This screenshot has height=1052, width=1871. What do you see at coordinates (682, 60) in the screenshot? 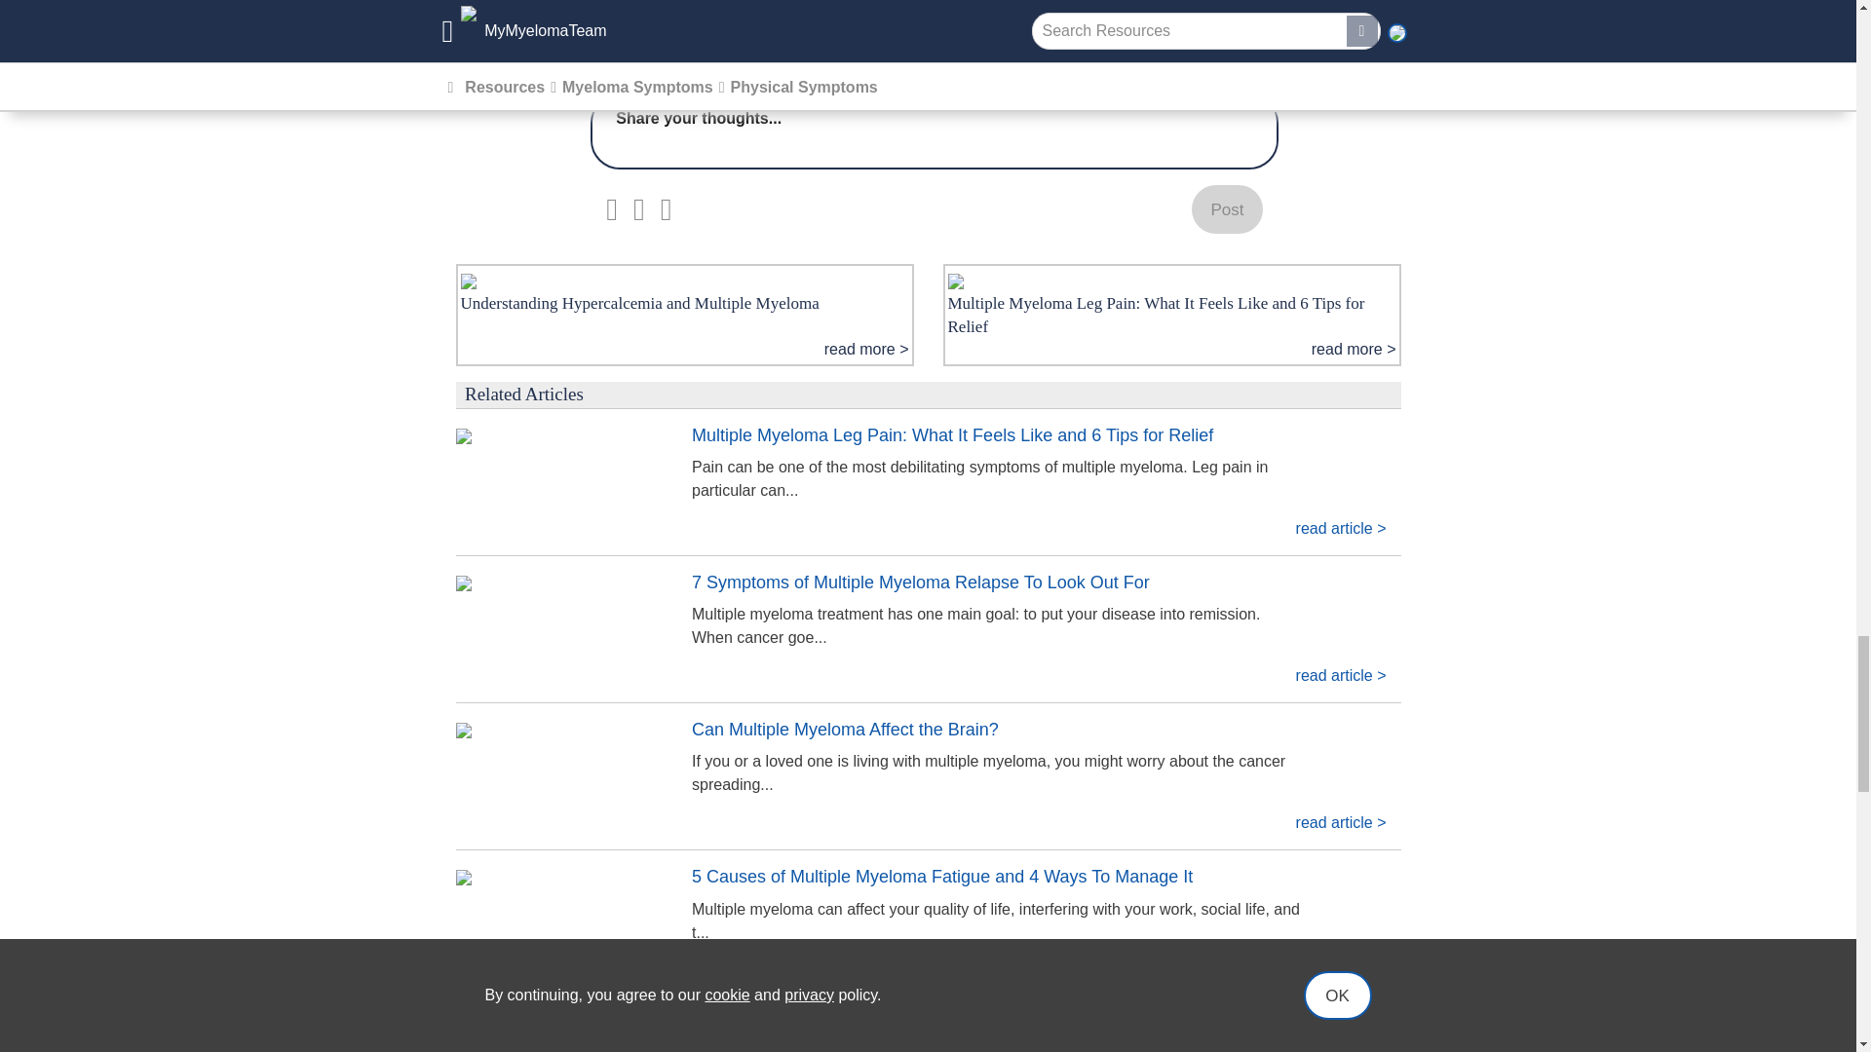
I see `I like this` at bounding box center [682, 60].